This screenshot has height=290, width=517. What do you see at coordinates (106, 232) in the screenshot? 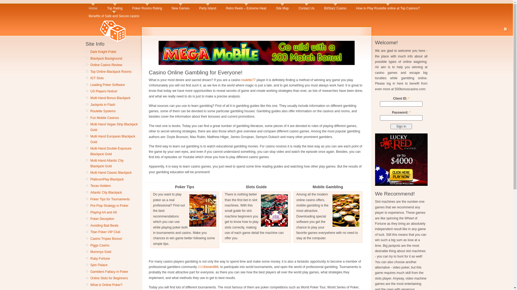
I see `Titan Poker VIP Club` at bounding box center [106, 232].